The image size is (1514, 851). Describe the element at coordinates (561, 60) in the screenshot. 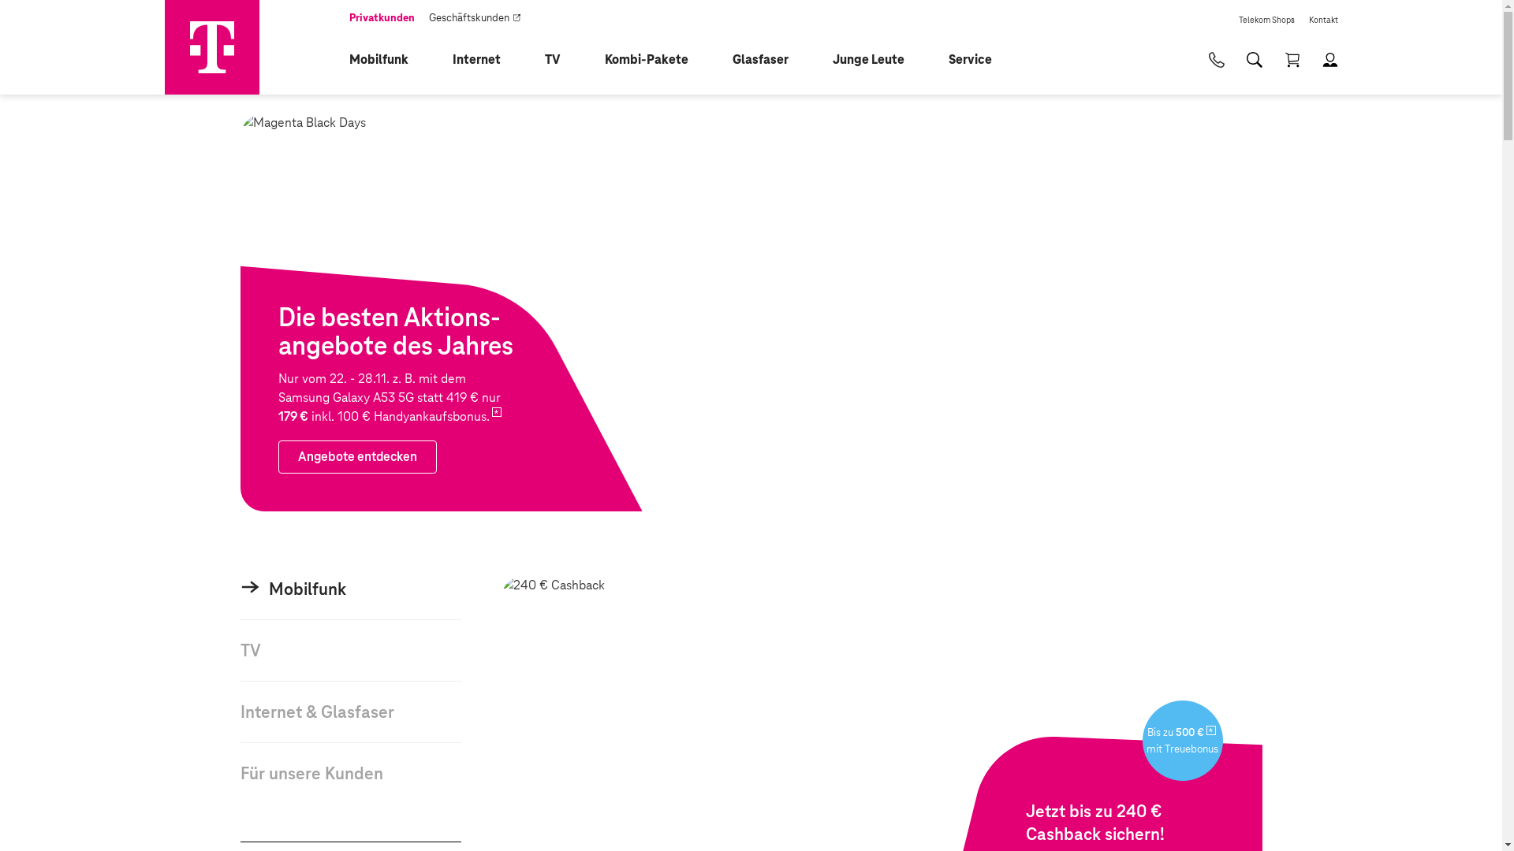

I see `TV` at that location.